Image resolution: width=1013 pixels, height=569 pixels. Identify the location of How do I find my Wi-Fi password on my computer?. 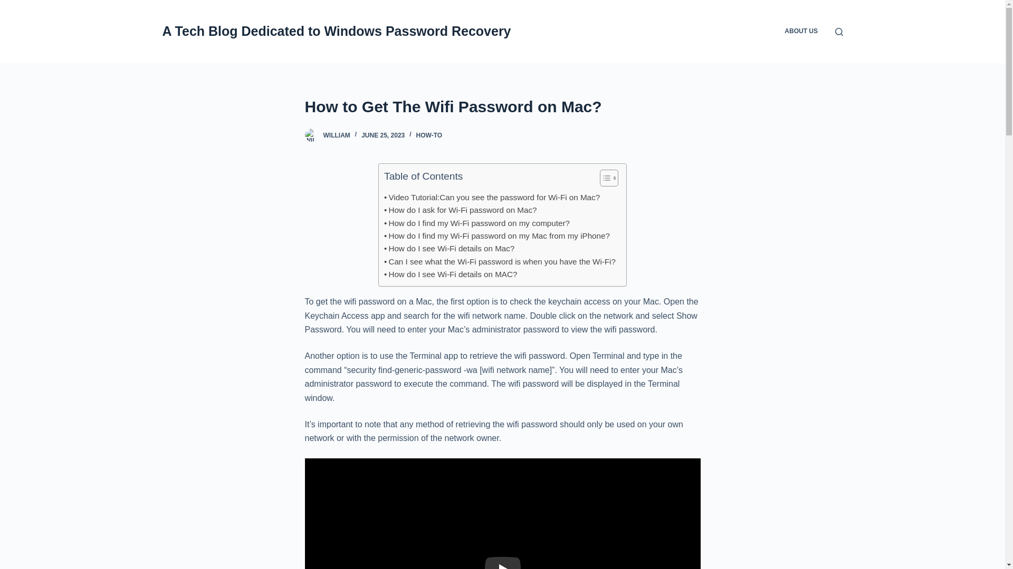
(476, 223).